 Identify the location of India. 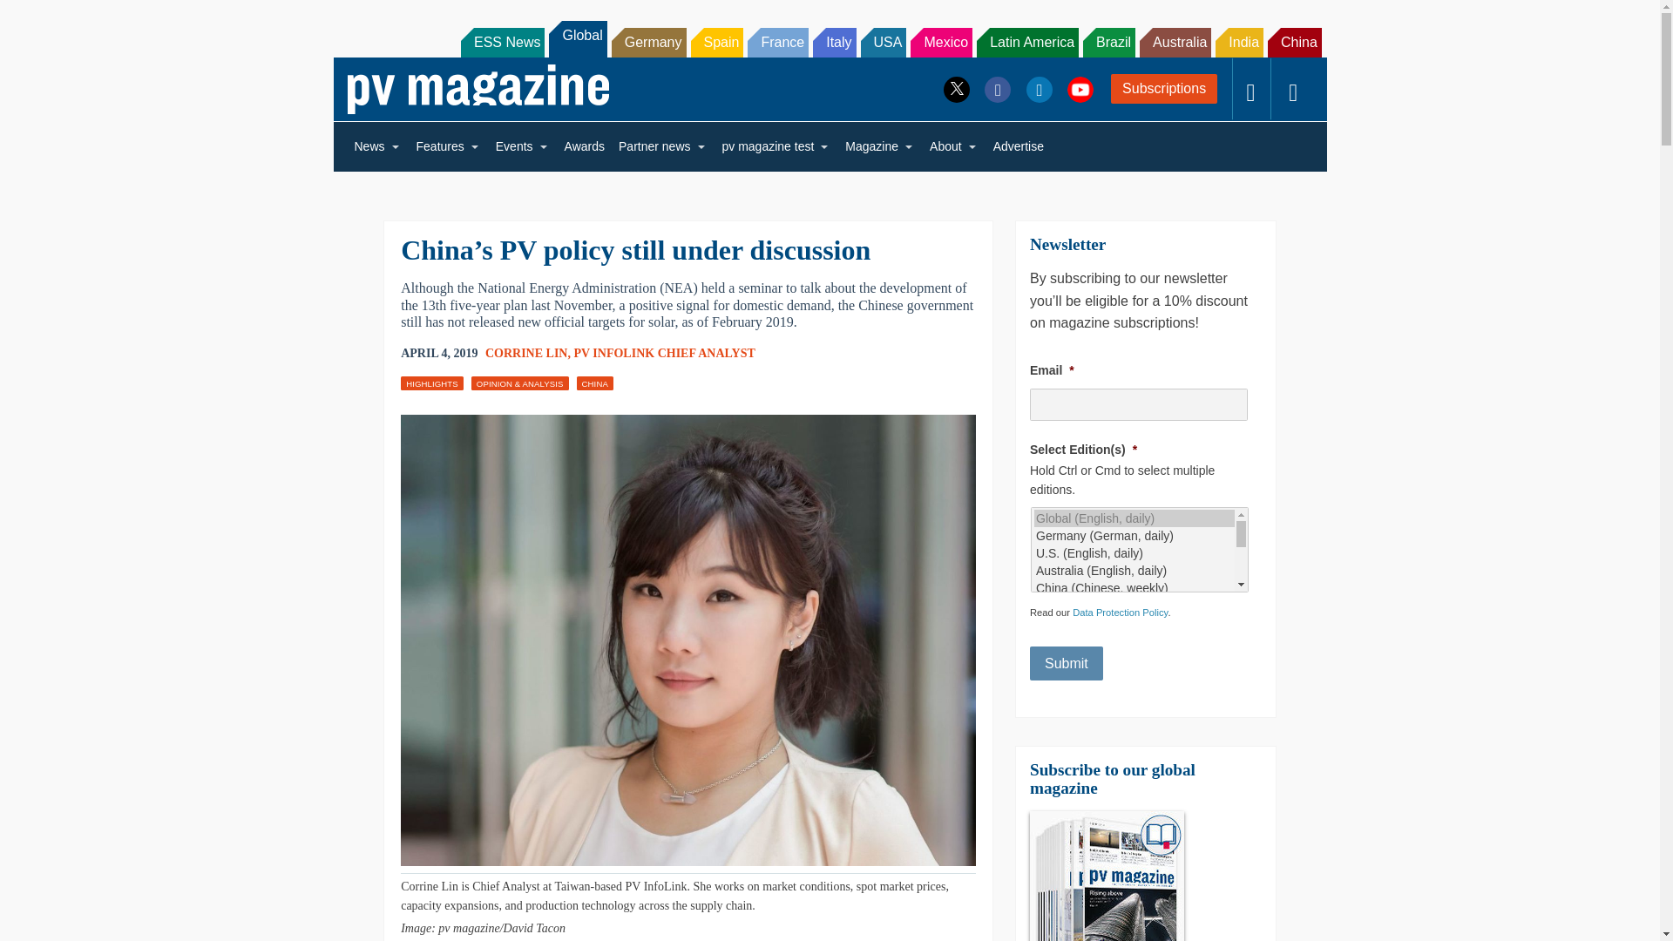
(1239, 42).